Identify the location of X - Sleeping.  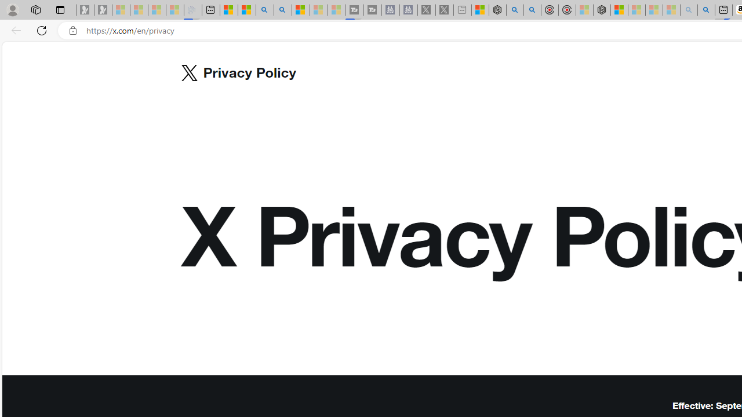
(444, 10).